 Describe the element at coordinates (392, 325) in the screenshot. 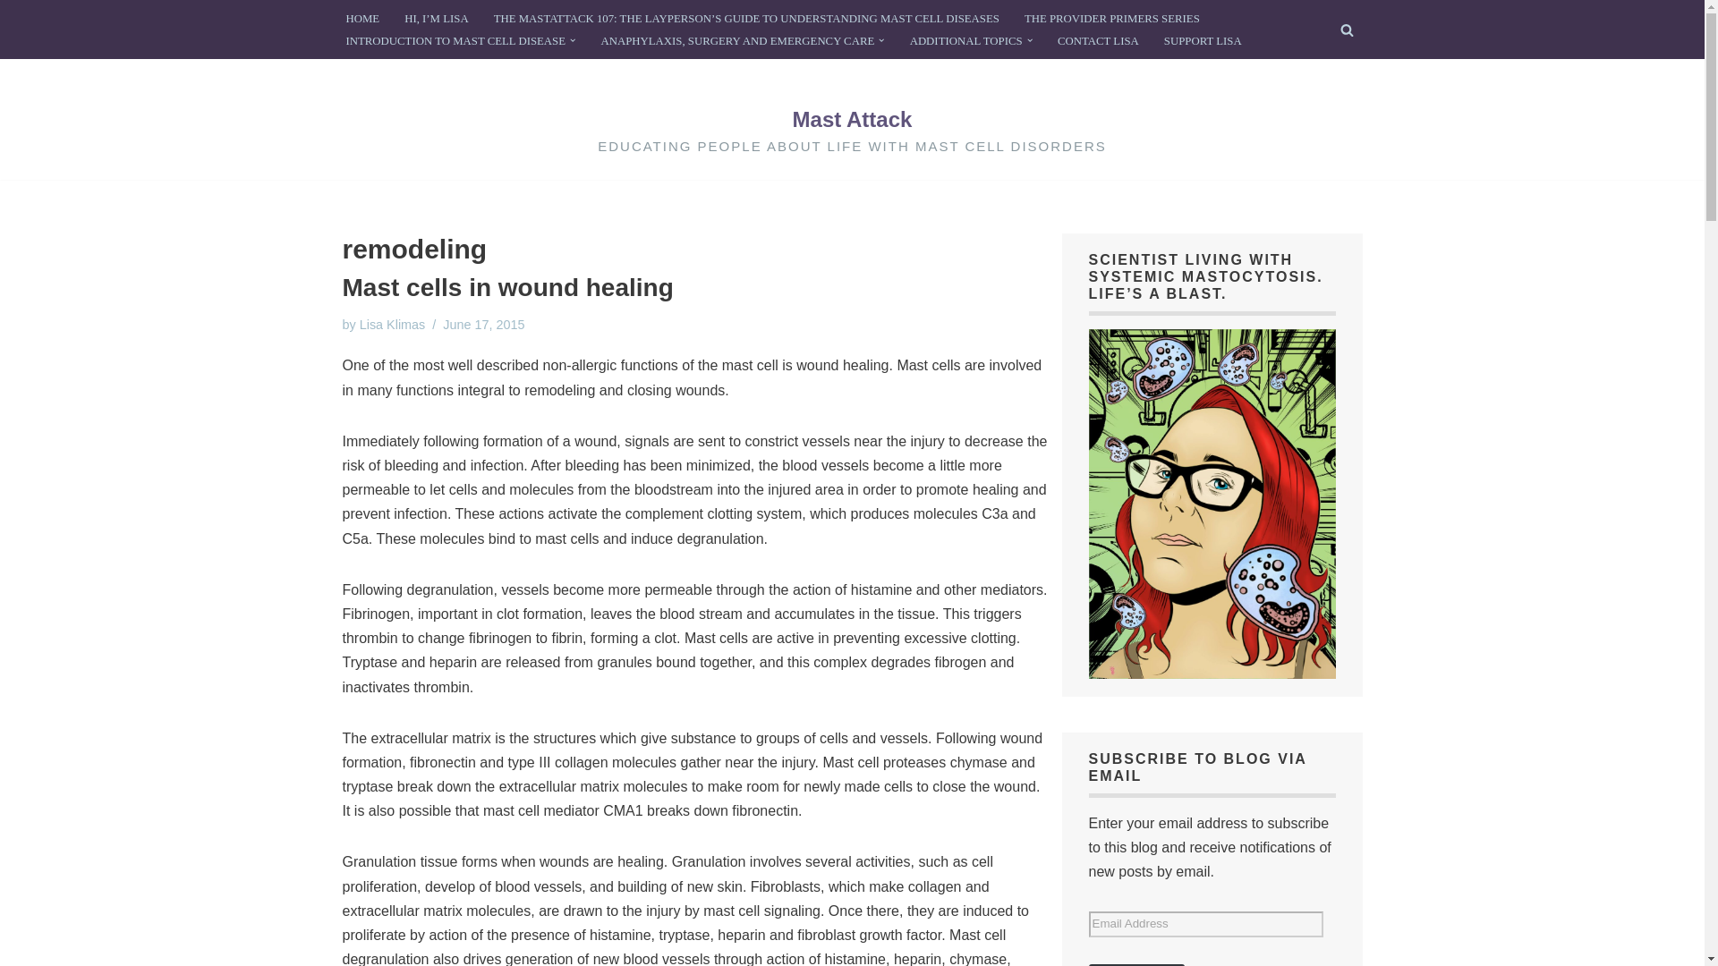

I see `Posts by Lisa Klimas` at that location.